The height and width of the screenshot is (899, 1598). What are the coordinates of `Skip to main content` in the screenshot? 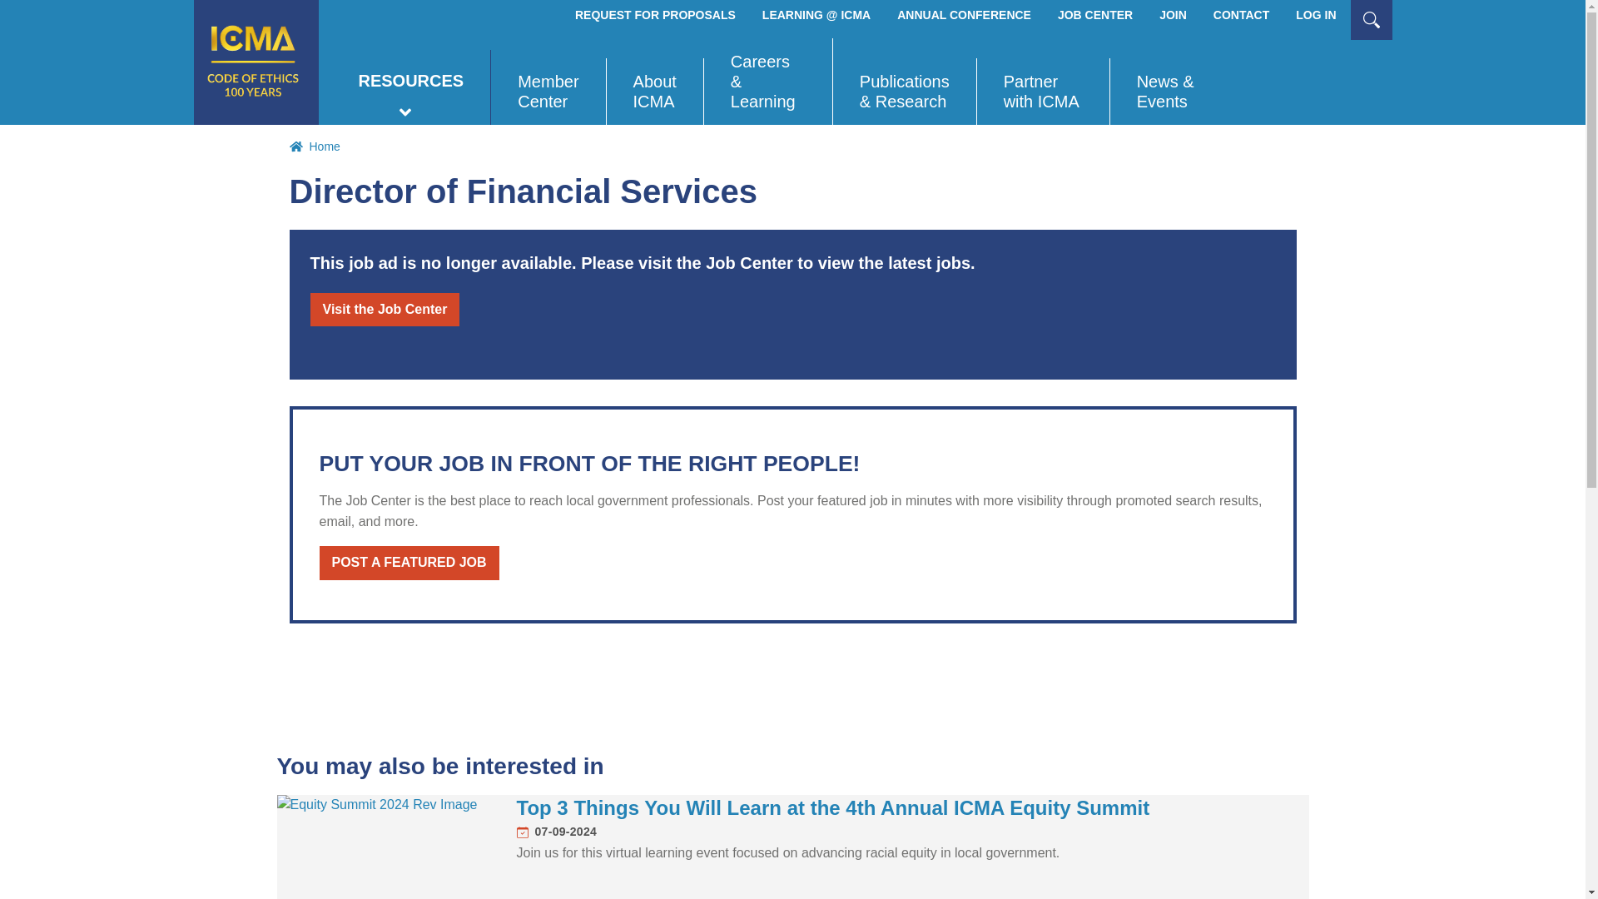 It's located at (792, 2).